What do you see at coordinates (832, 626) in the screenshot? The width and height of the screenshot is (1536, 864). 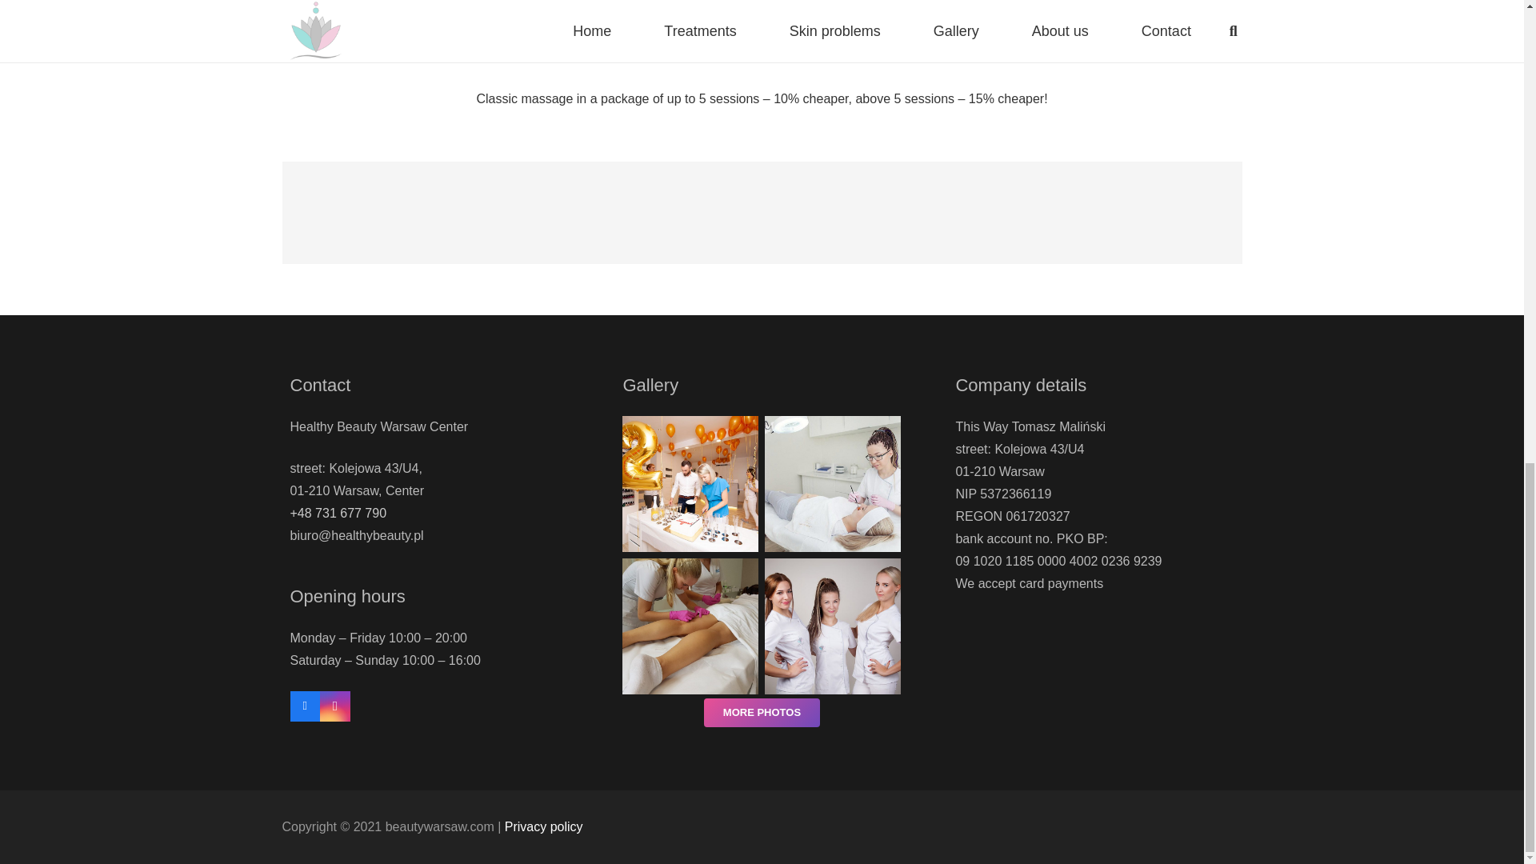 I see `1` at bounding box center [832, 626].